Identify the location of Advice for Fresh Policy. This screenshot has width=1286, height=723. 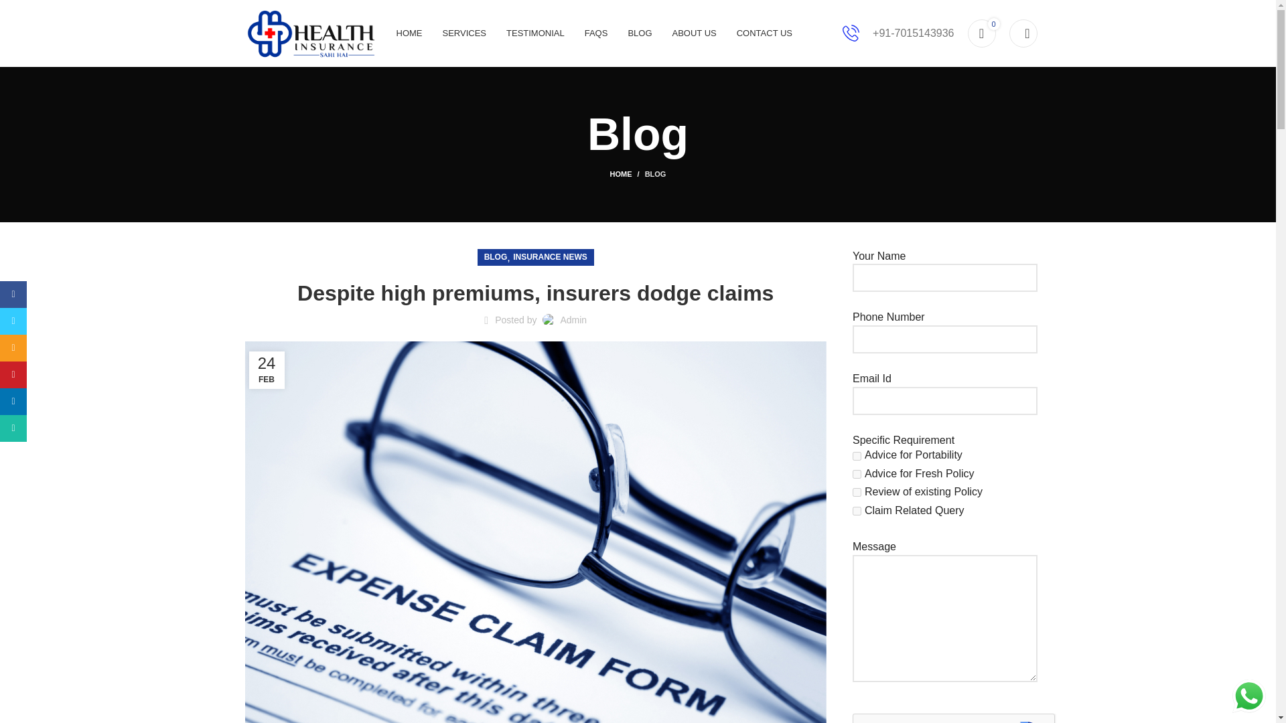
(857, 474).